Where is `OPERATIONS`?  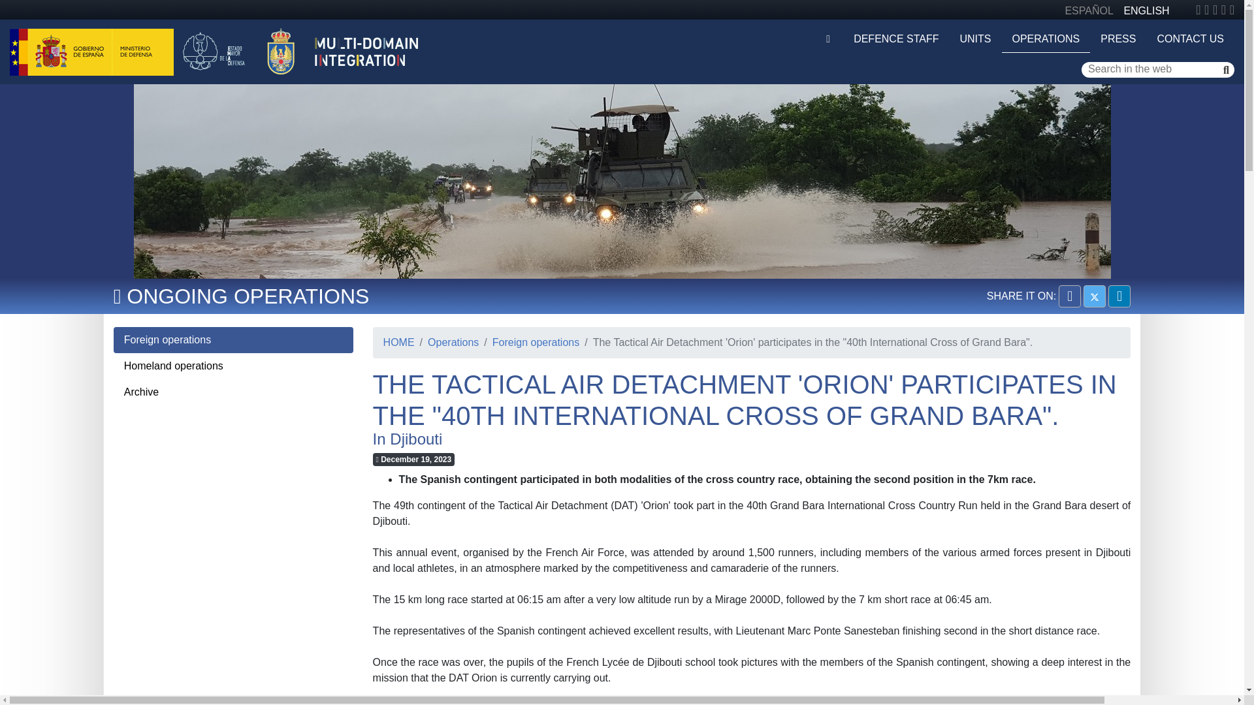
OPERATIONS is located at coordinates (1046, 39).